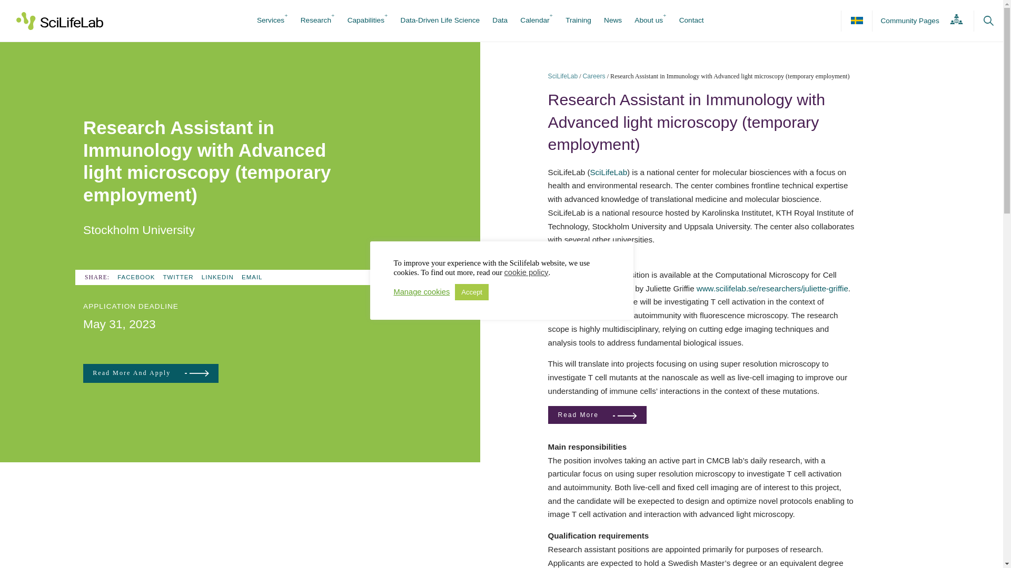  What do you see at coordinates (691, 21) in the screenshot?
I see `Contact` at bounding box center [691, 21].